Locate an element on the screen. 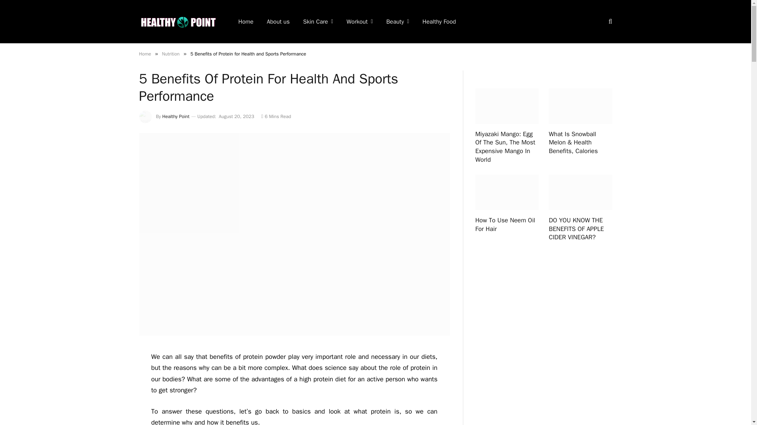 The image size is (757, 425). Healthy Food is located at coordinates (439, 22).